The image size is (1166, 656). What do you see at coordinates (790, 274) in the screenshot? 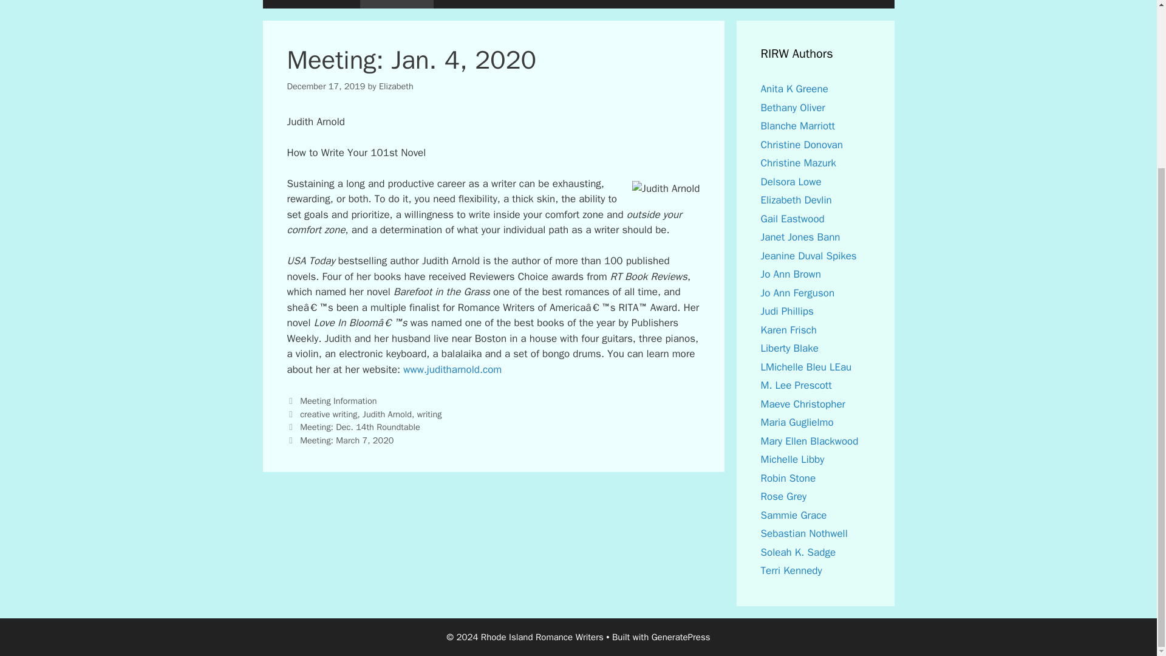
I see `Jo Ann Brown` at bounding box center [790, 274].